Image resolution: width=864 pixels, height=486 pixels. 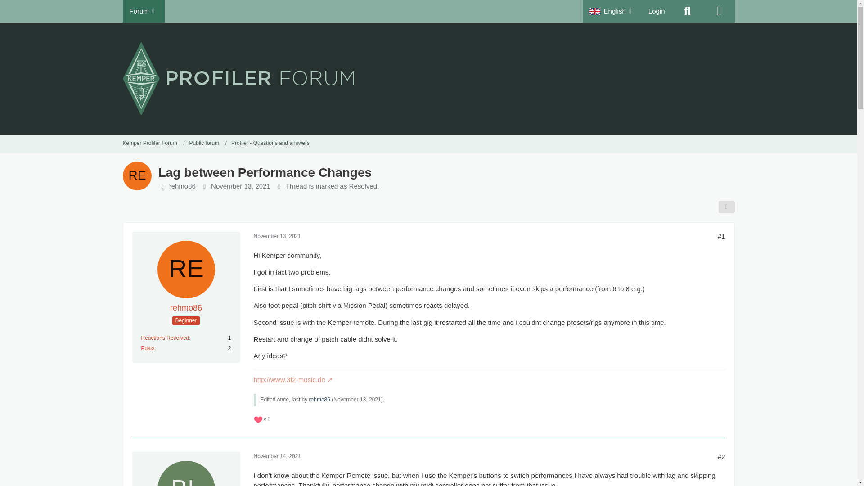 I want to click on Profiler - Questions and answers, so click(x=270, y=143).